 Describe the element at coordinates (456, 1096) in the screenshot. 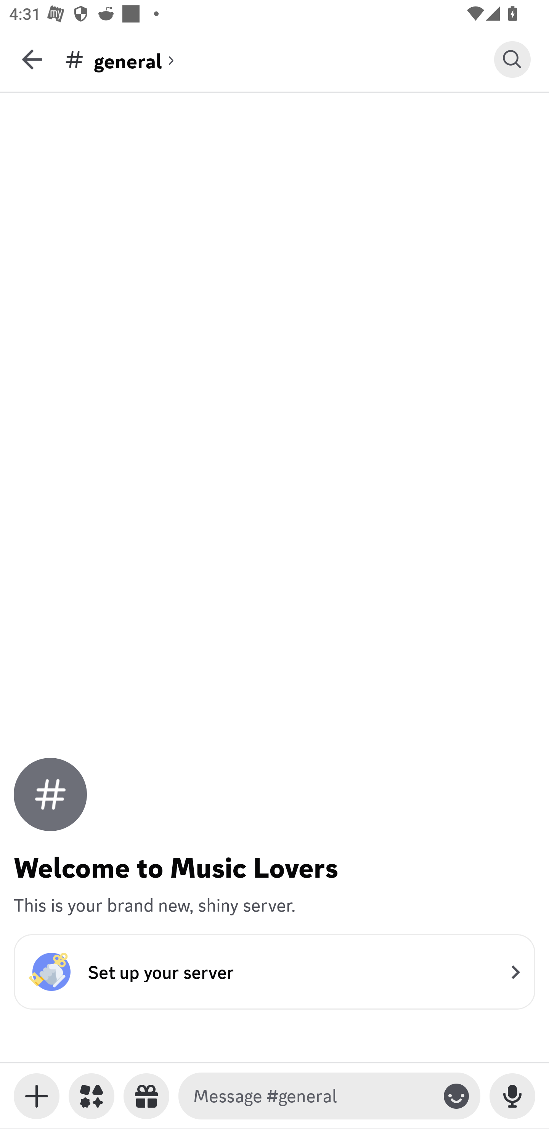

I see `Toggle emoji keyboard` at that location.